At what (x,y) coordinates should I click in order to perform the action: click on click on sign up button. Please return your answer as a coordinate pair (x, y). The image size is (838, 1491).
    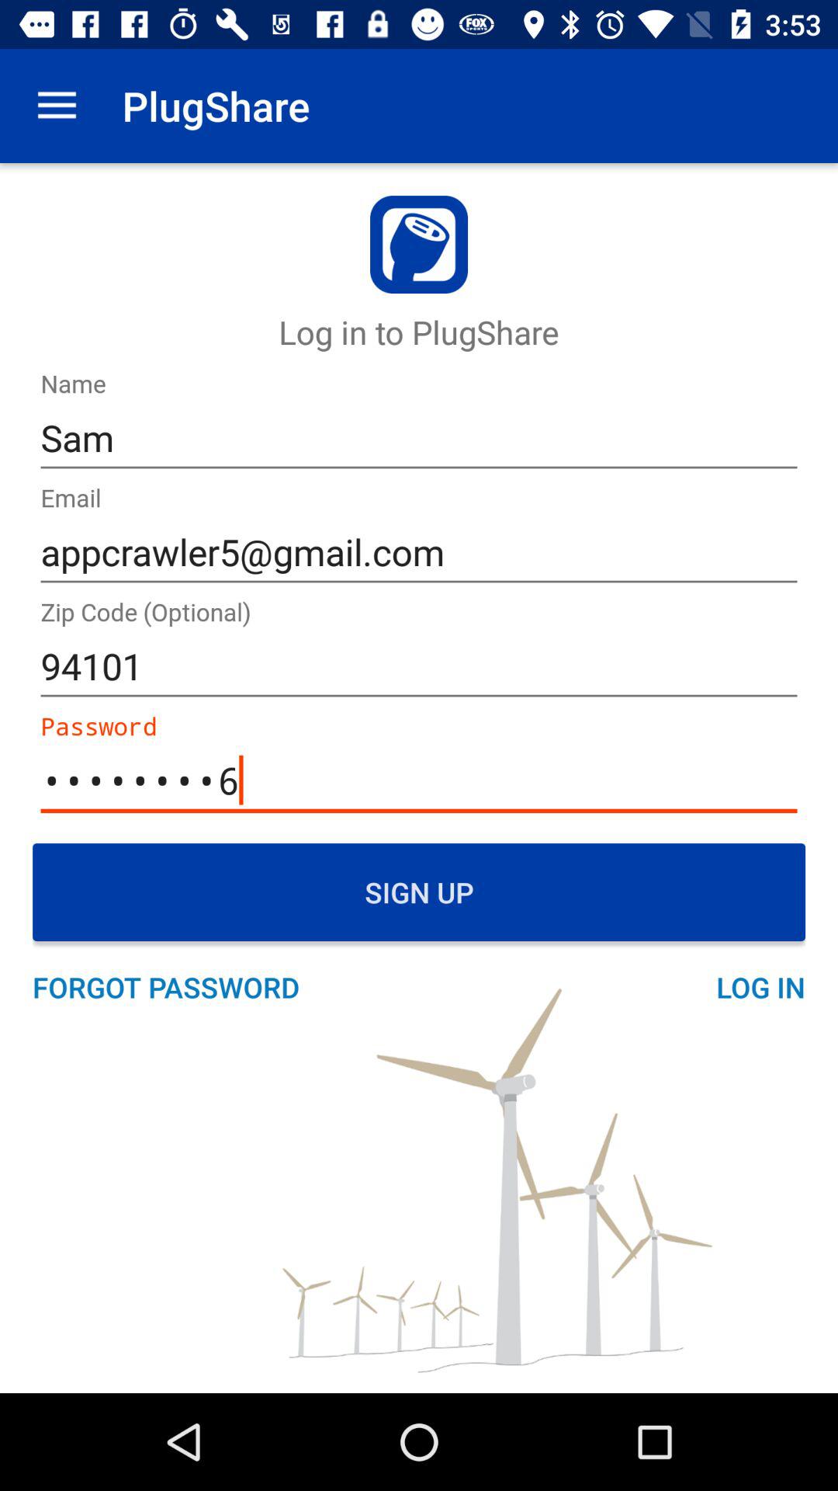
    Looking at the image, I should click on (419, 891).